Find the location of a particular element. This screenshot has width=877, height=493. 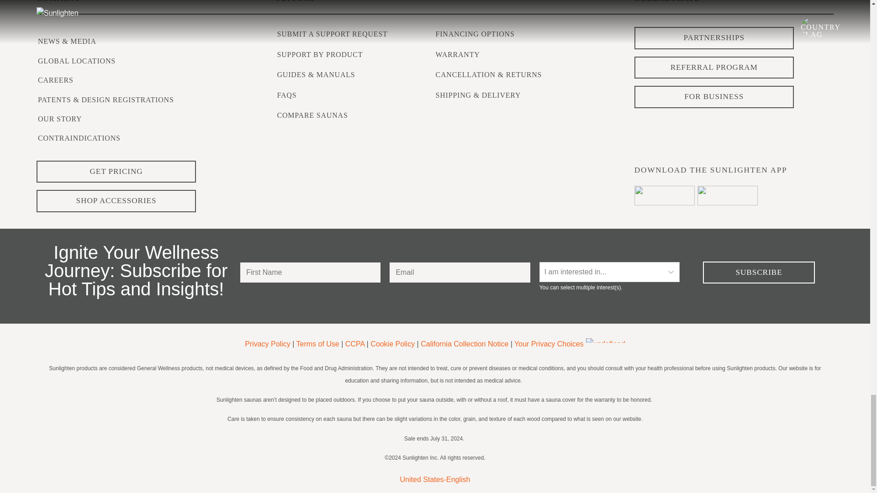

COMPARE SAUNAS is located at coordinates (312, 115).